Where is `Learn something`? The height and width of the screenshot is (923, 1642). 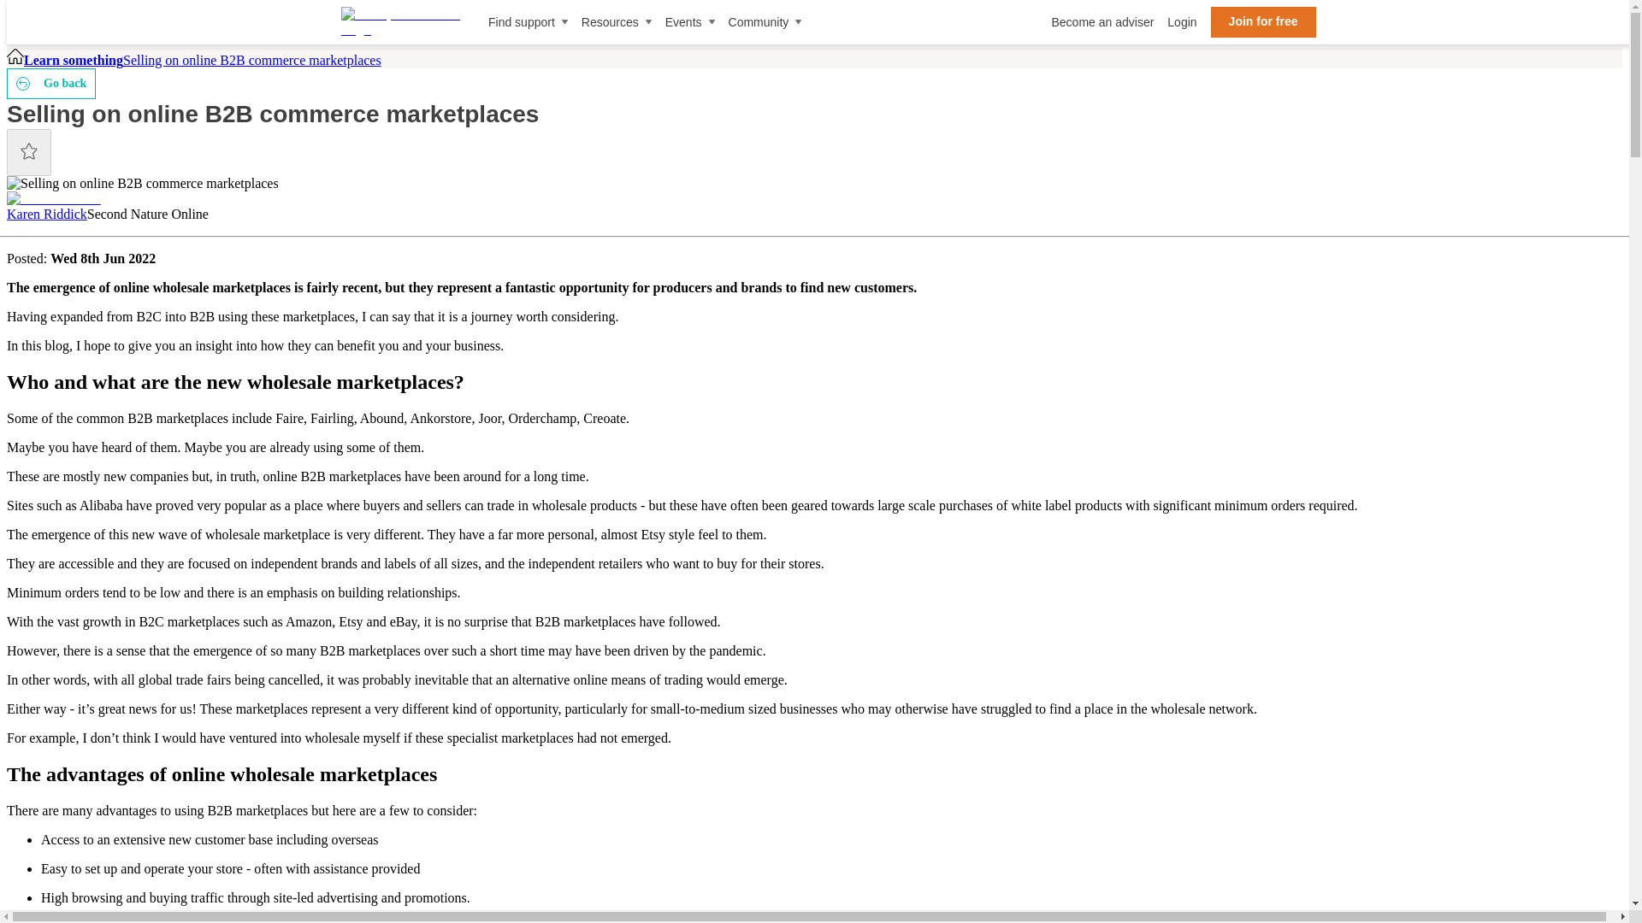 Learn something is located at coordinates (74, 60).